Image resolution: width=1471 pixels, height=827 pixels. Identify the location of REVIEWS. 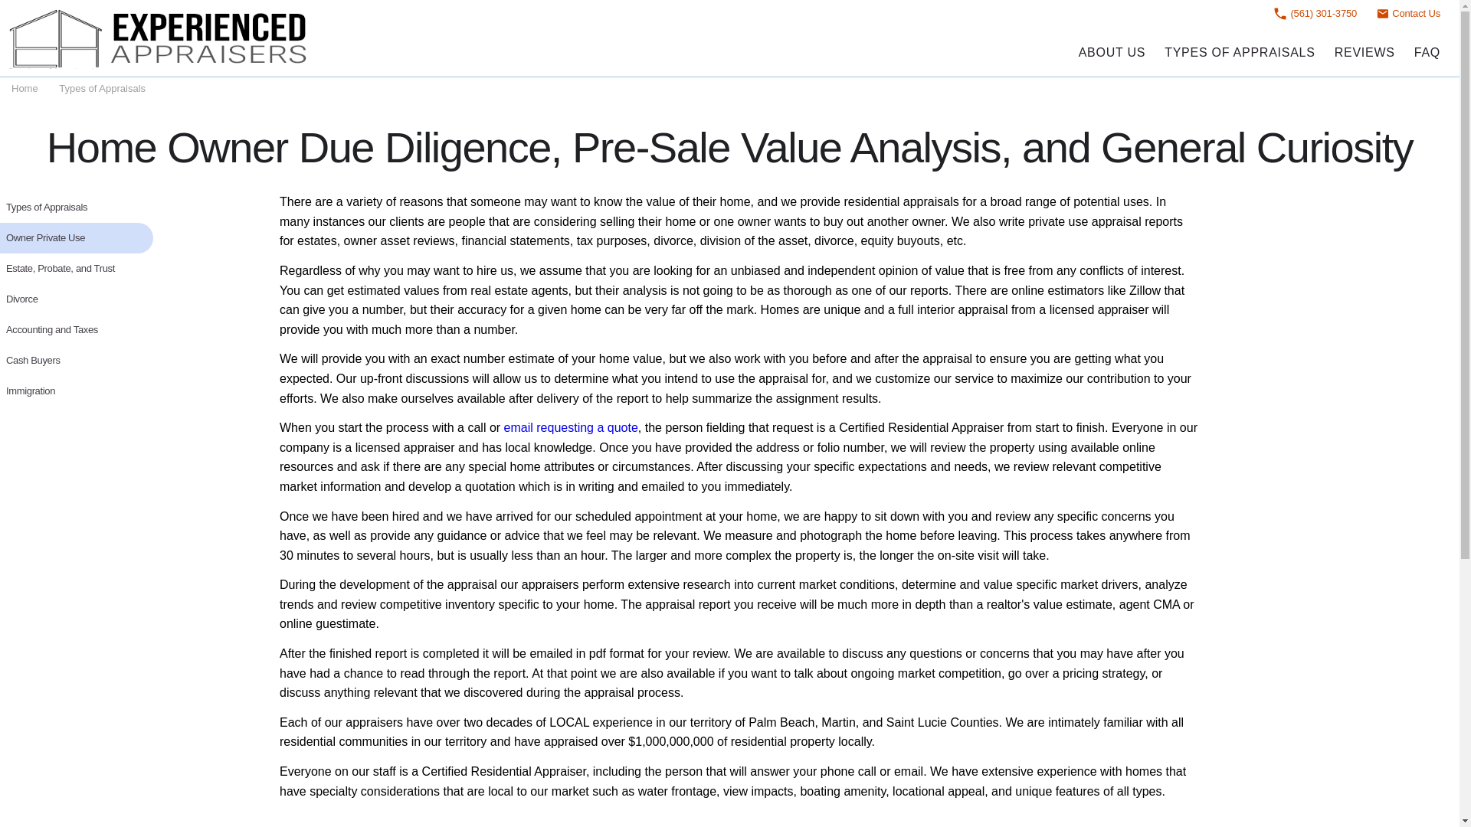
(1364, 52).